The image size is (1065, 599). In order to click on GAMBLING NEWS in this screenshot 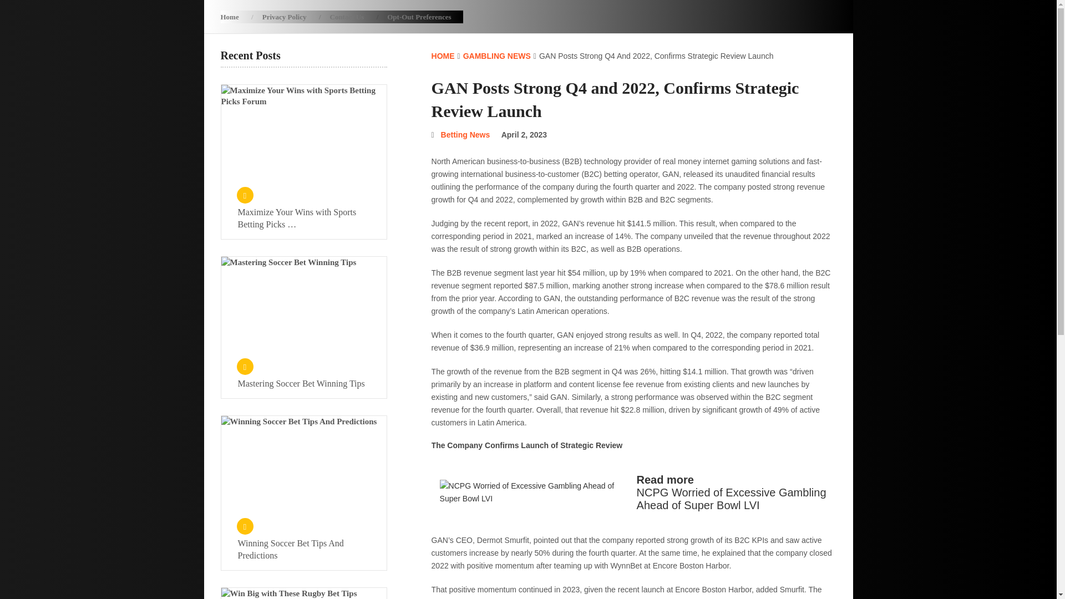, I will do `click(497, 55)`.